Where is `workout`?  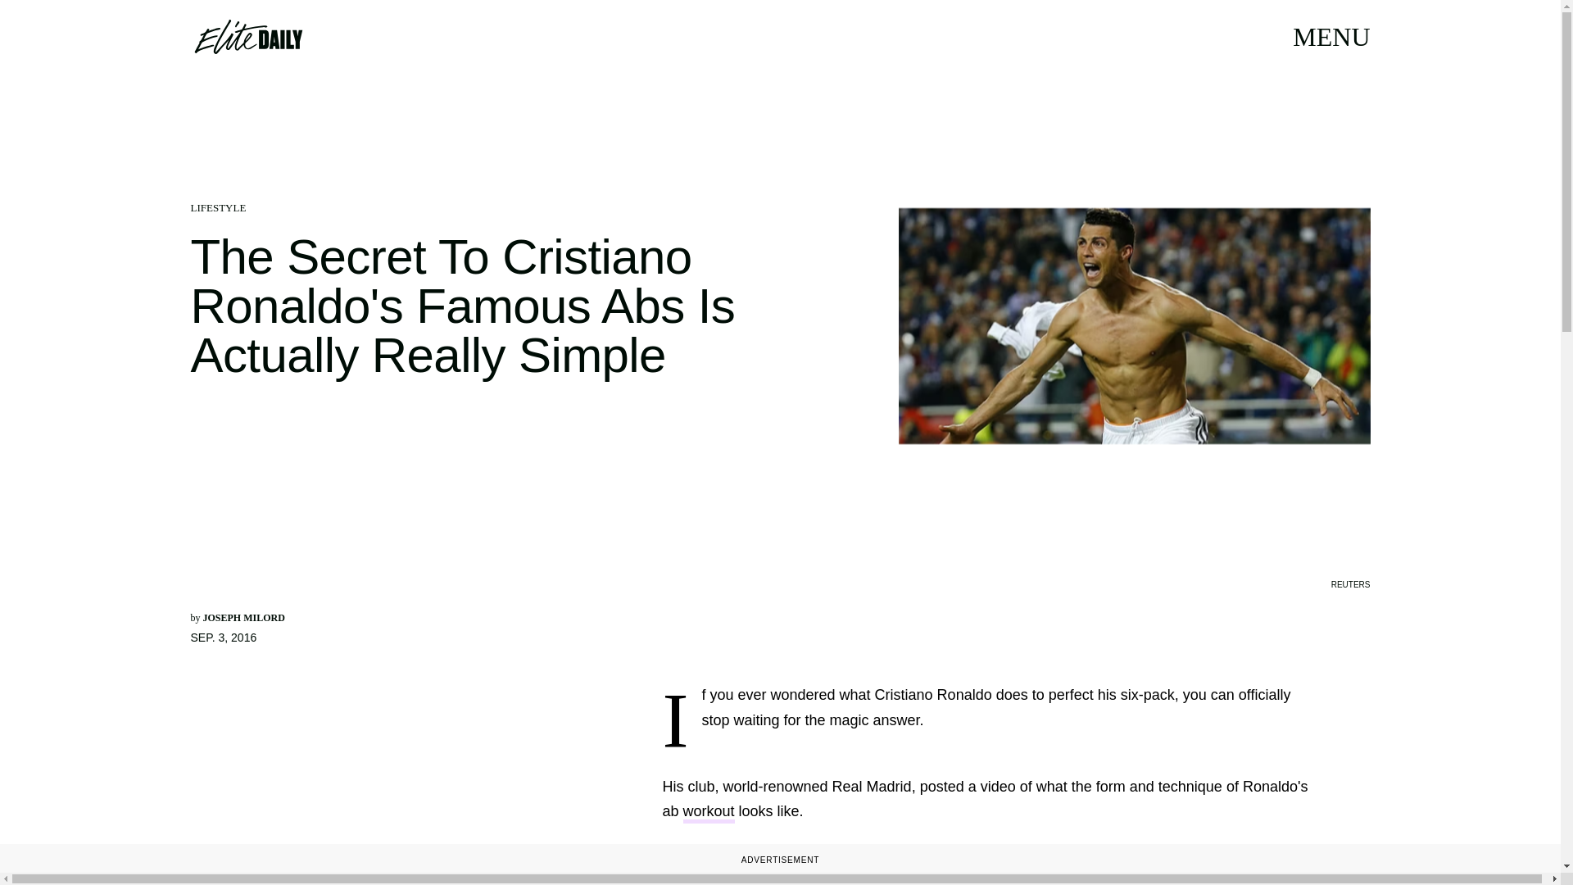
workout is located at coordinates (708, 813).